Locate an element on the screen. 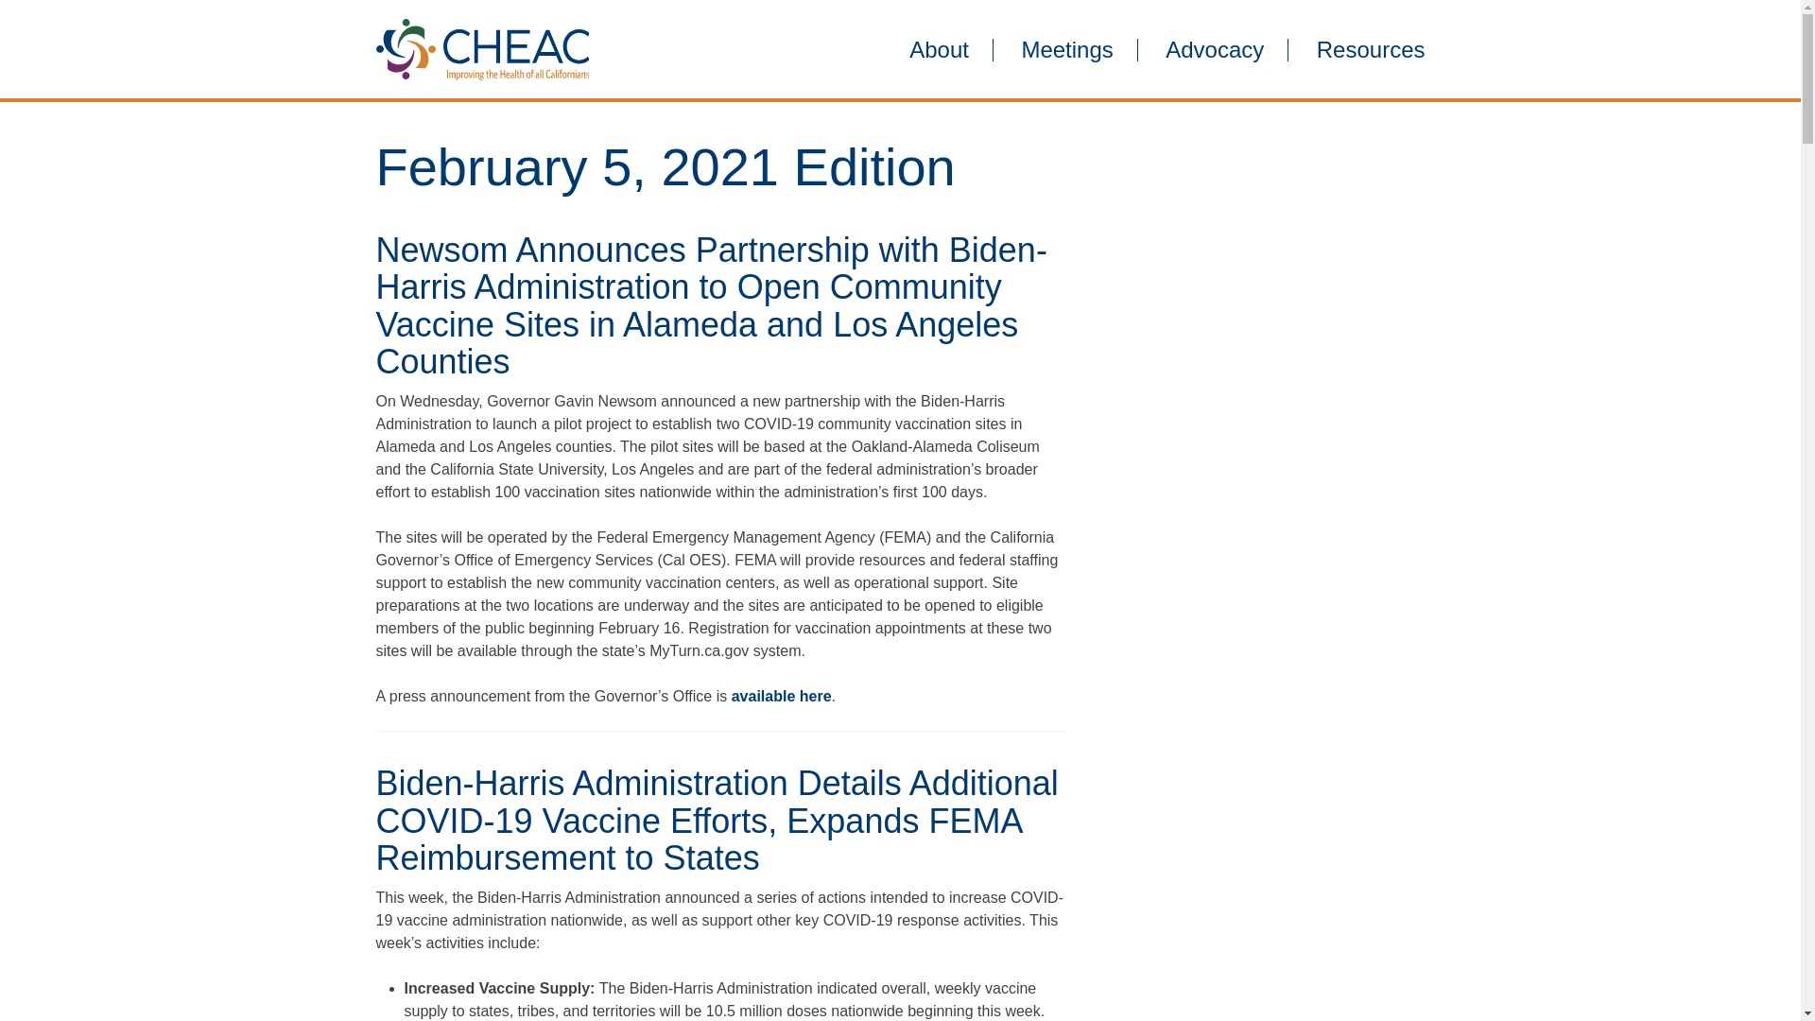 The width and height of the screenshot is (1815, 1021). available here is located at coordinates (781, 696).